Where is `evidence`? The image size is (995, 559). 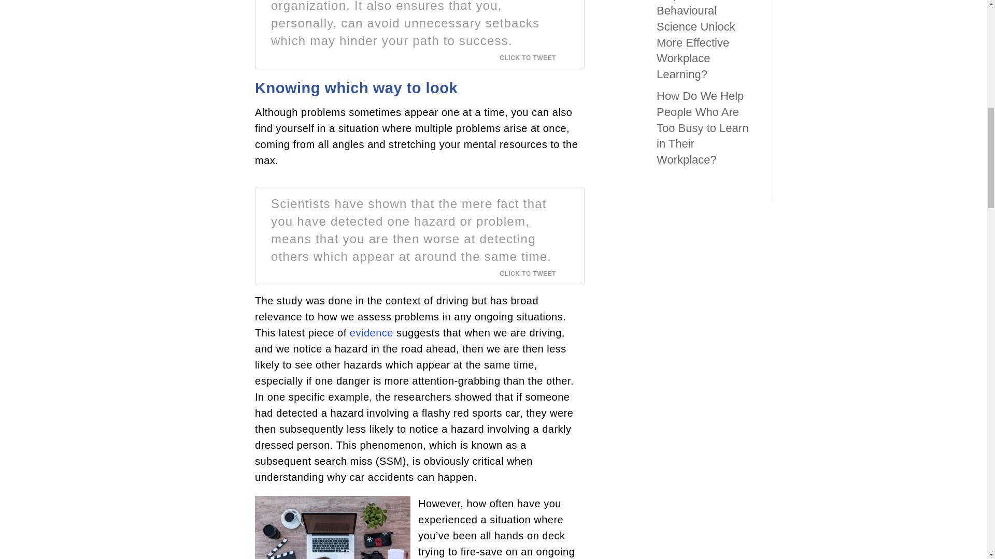 evidence is located at coordinates (371, 332).